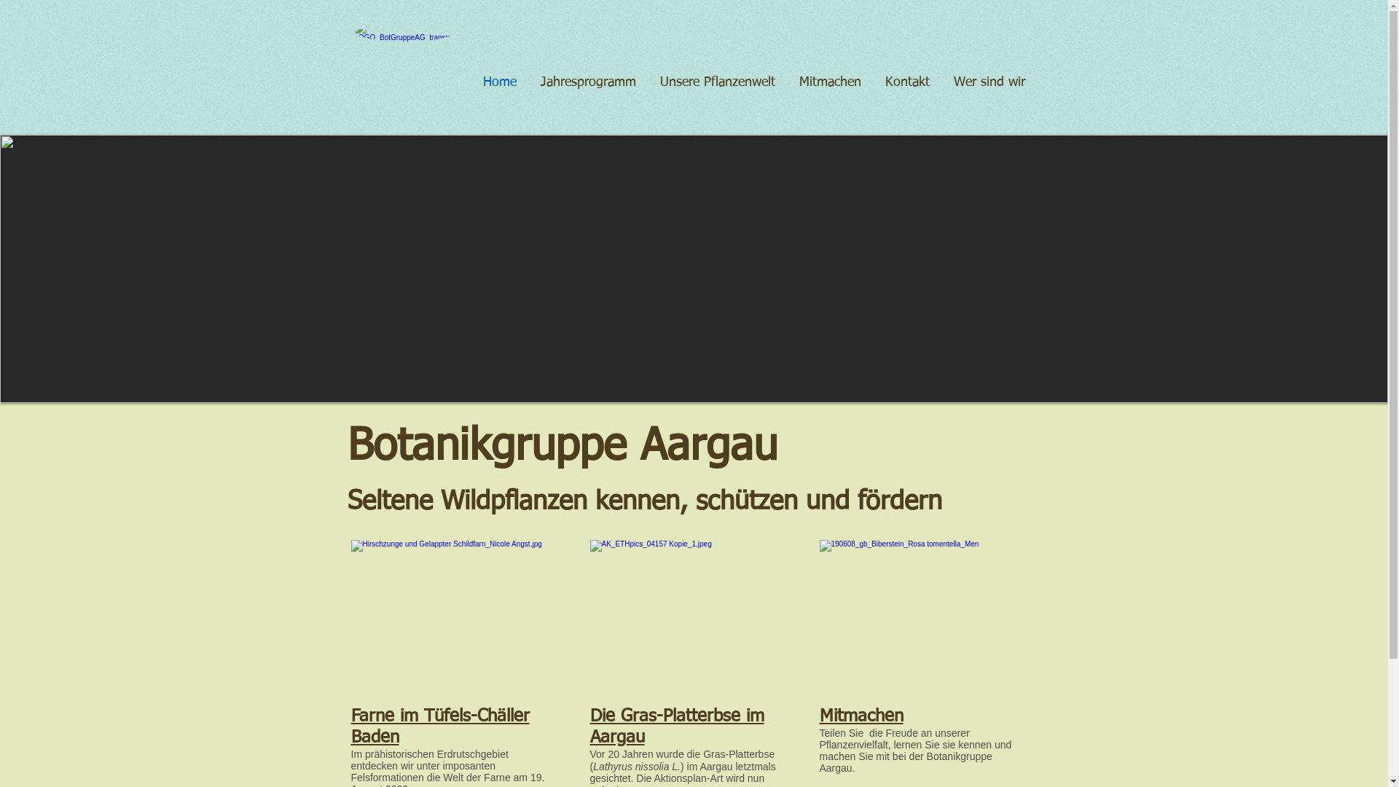  I want to click on Mitmachen, so click(861, 716).